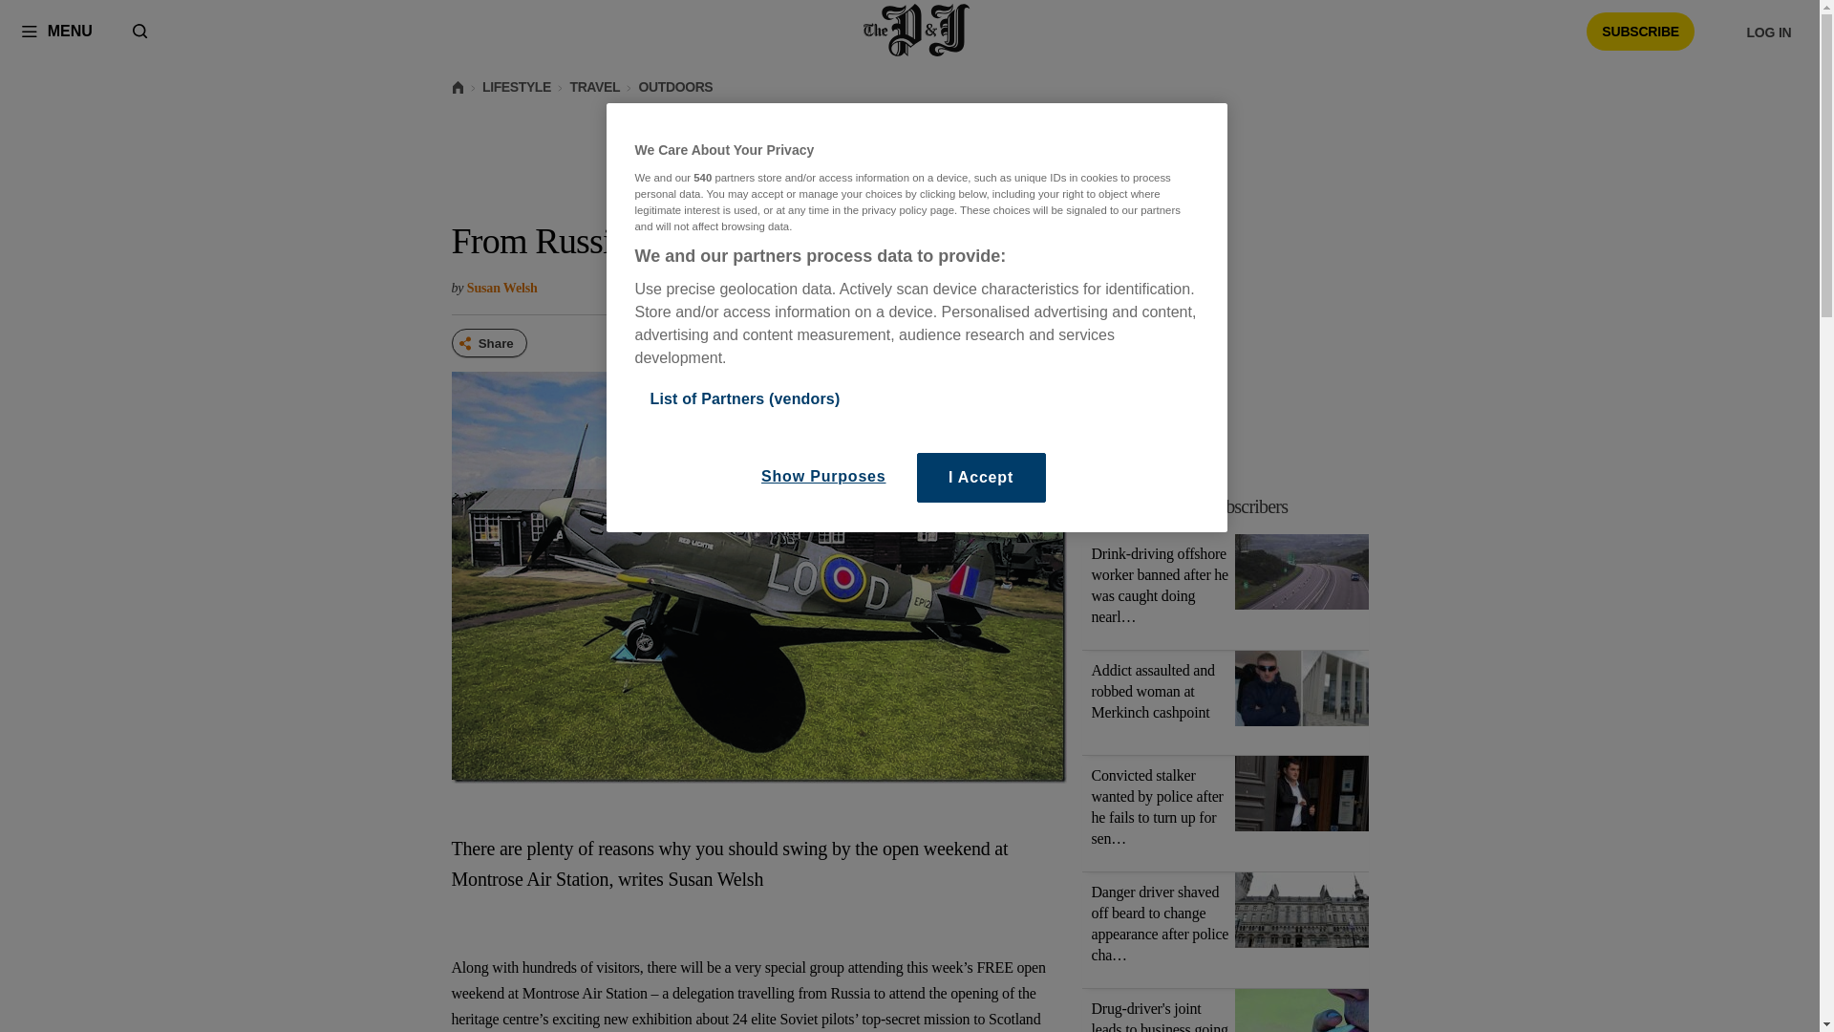 The height and width of the screenshot is (1032, 1834). Describe the element at coordinates (1236, 506) in the screenshot. I see `Exclusive to our subscribers` at that location.